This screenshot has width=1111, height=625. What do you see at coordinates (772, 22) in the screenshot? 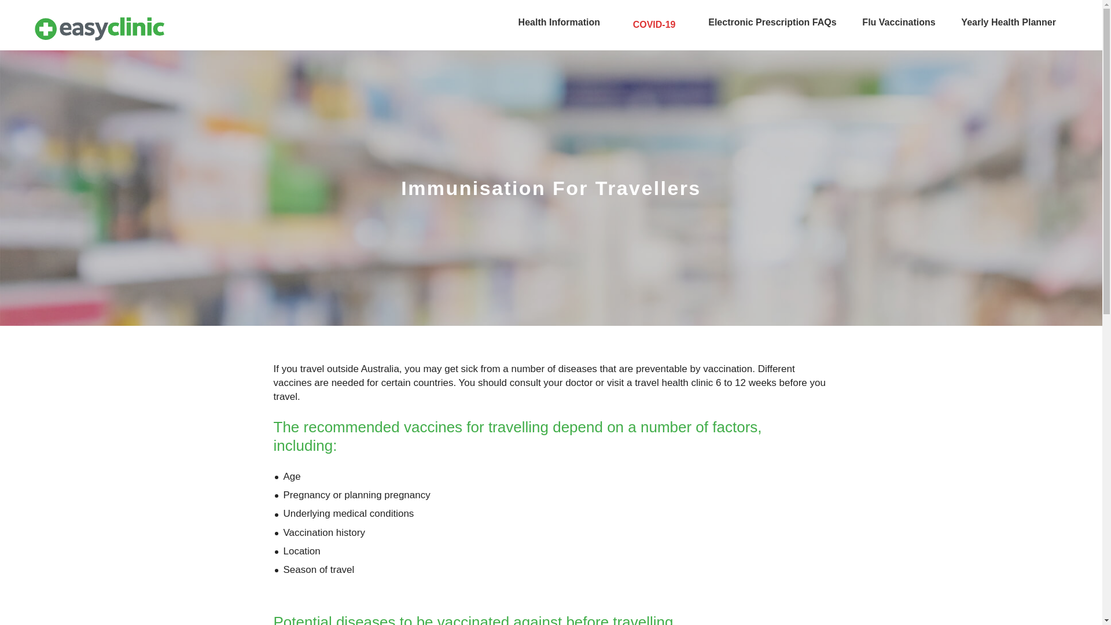
I see `Electronic Prescription FAQs` at bounding box center [772, 22].